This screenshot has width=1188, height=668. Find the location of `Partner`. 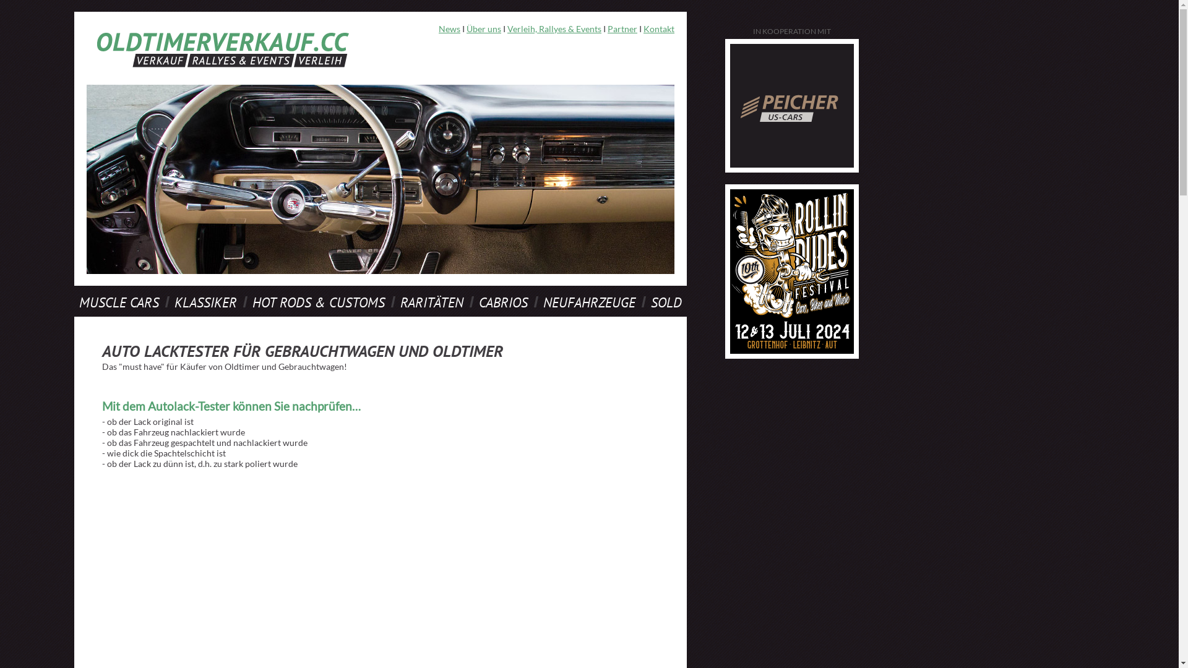

Partner is located at coordinates (622, 28).